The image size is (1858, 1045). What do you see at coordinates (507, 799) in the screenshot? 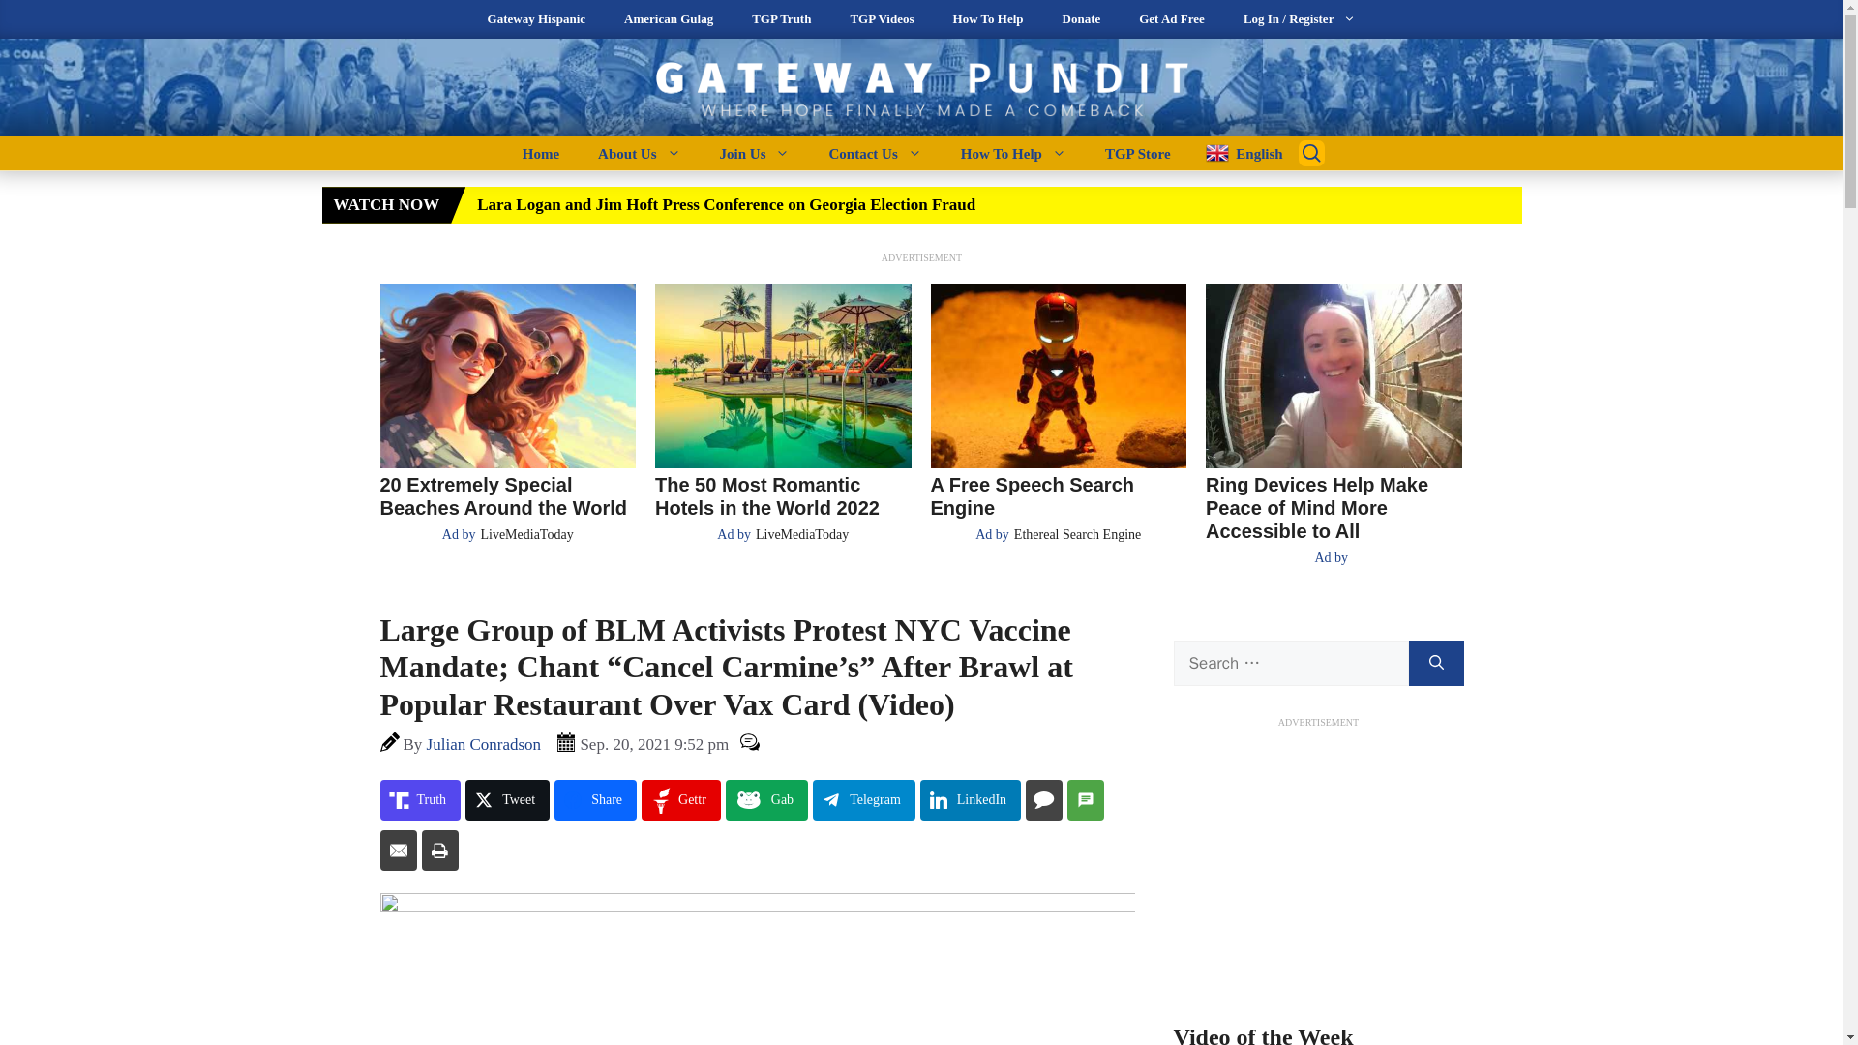
I see `Share on Tweet` at bounding box center [507, 799].